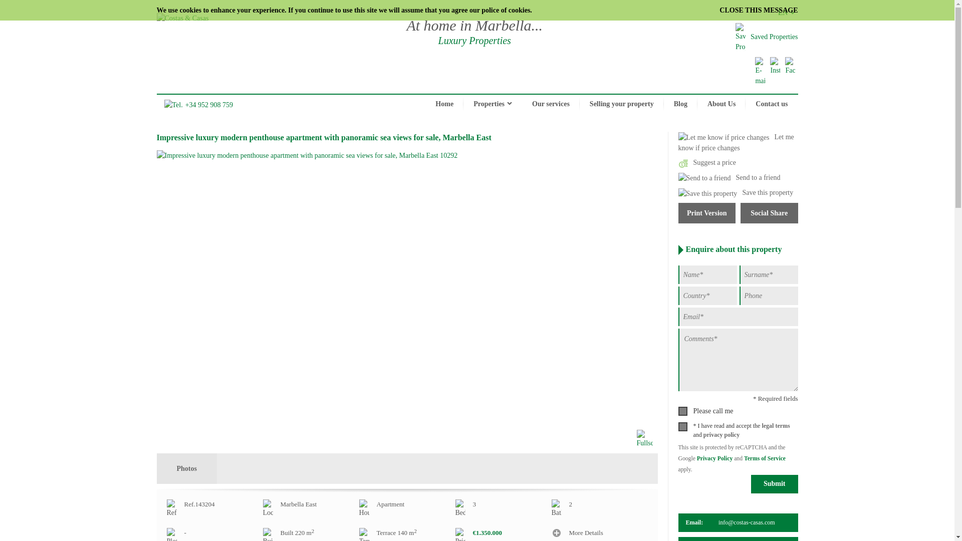 The image size is (962, 541). What do you see at coordinates (770, 213) in the screenshot?
I see `Social Share` at bounding box center [770, 213].